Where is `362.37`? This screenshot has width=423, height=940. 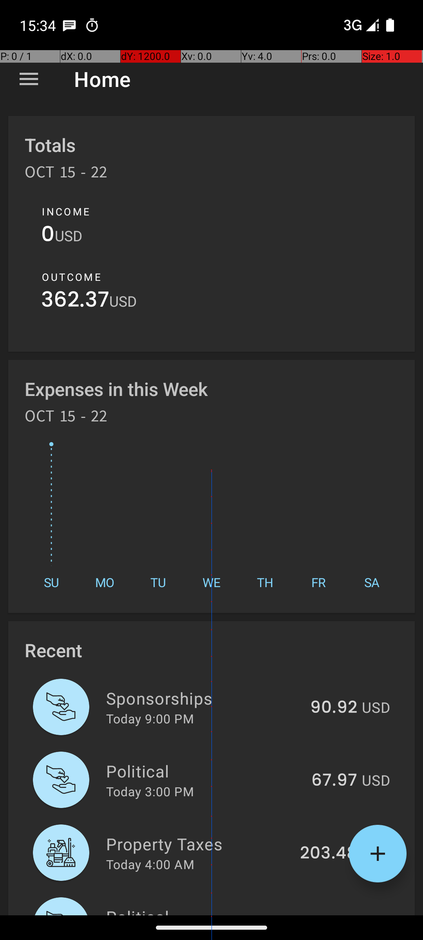 362.37 is located at coordinates (75, 302).